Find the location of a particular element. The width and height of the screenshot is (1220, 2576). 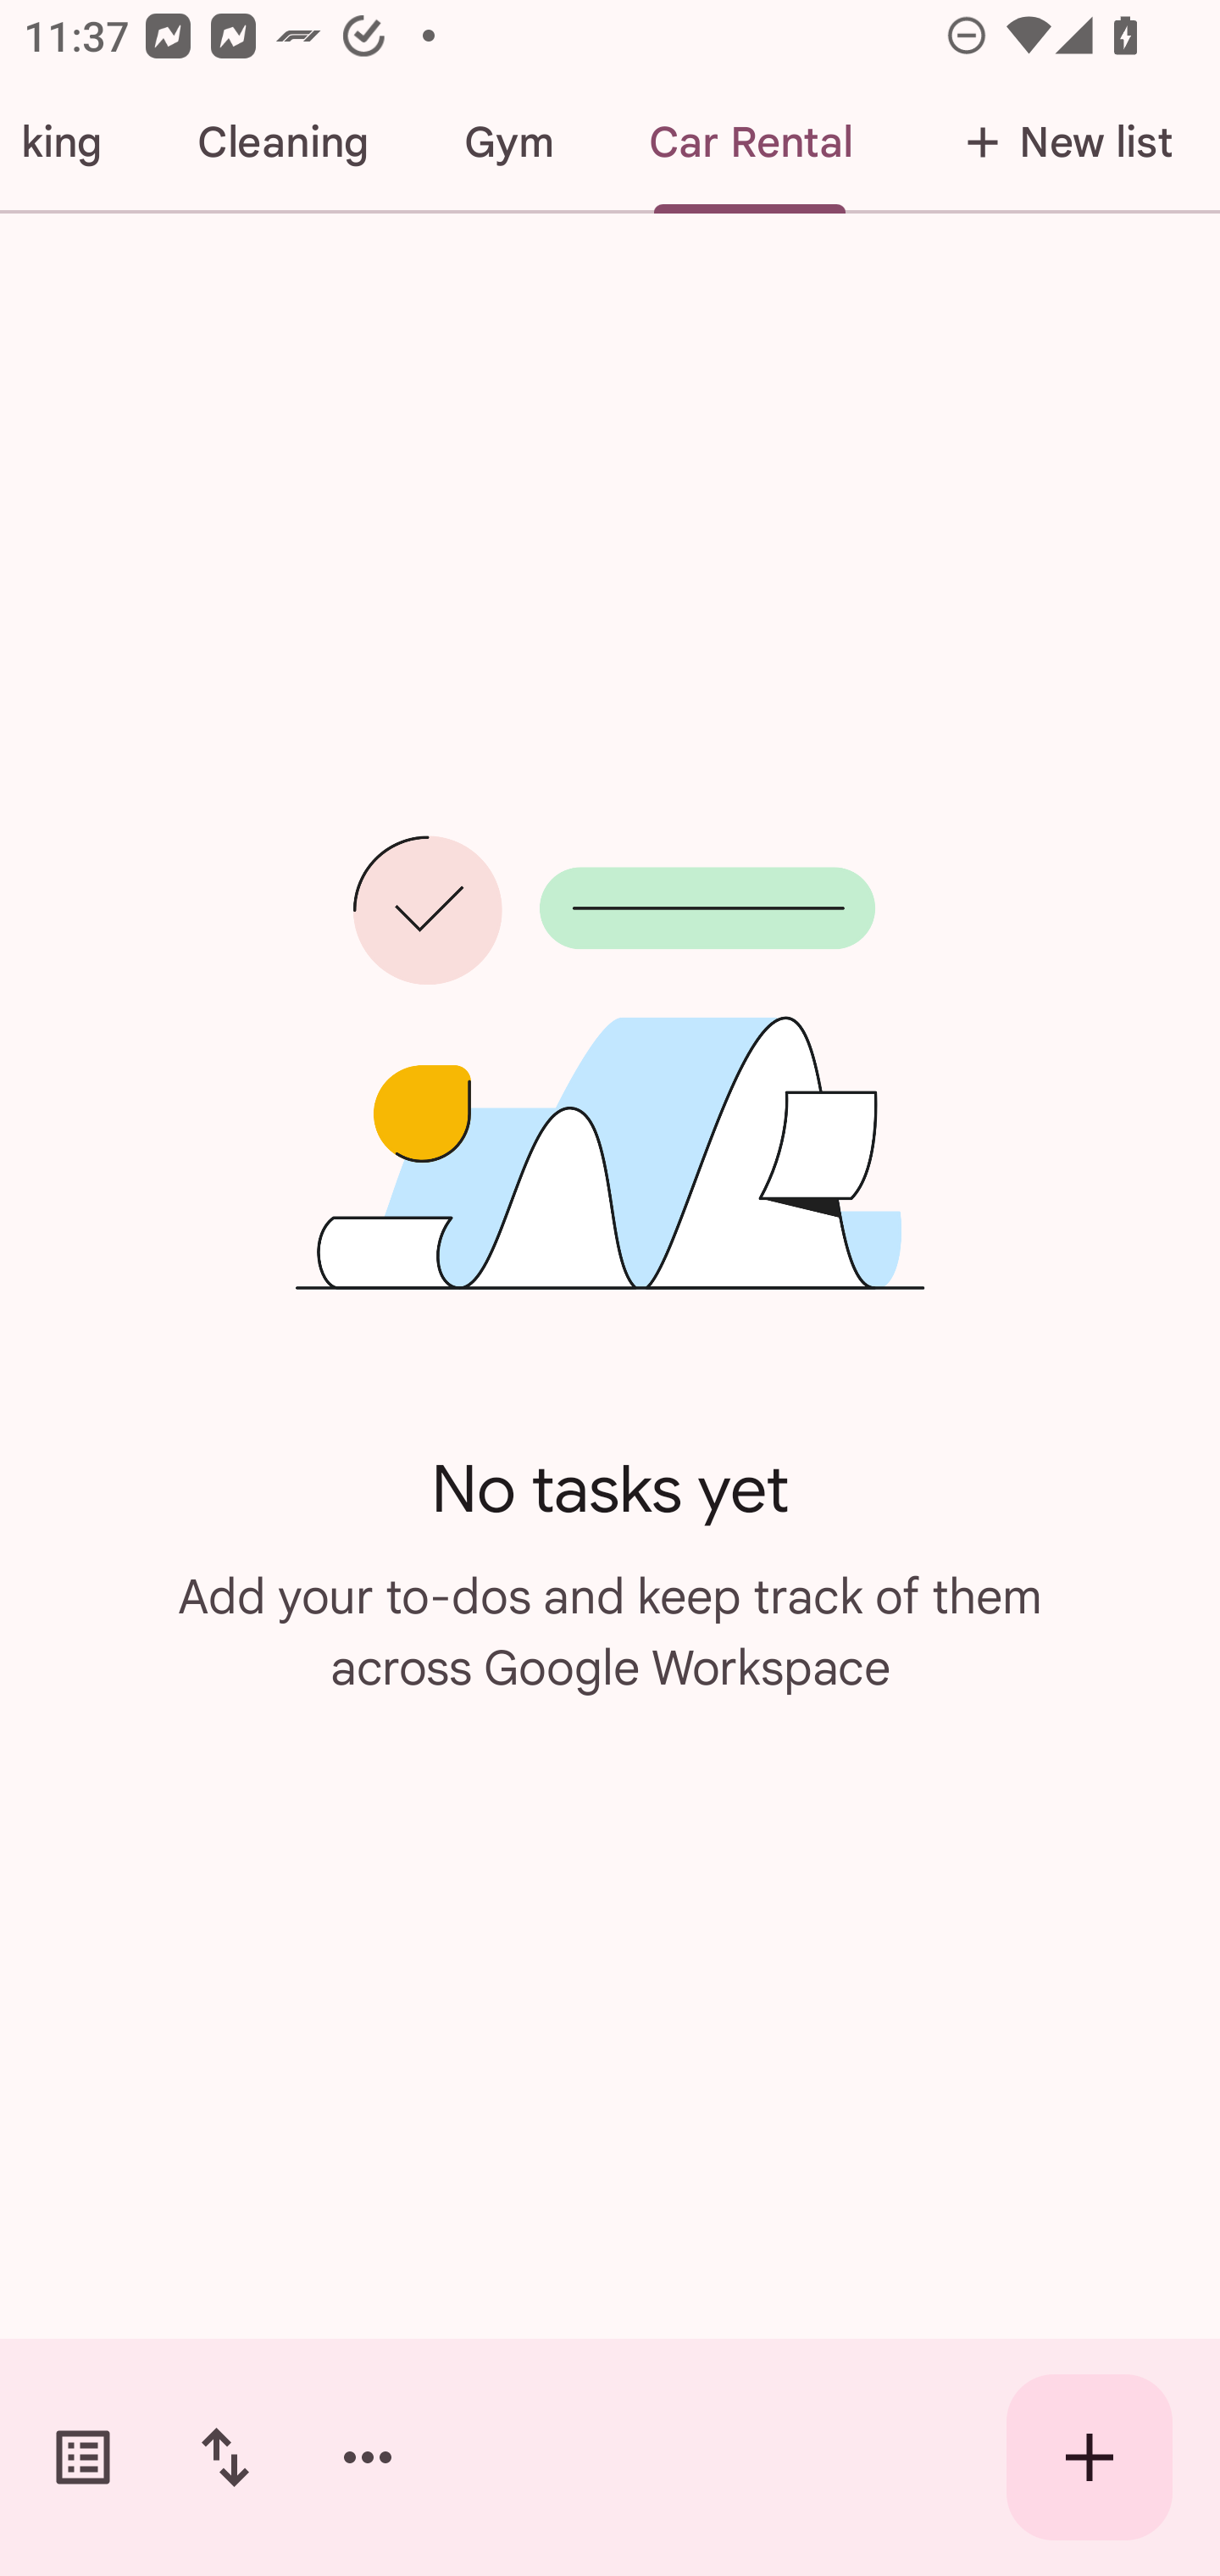

Create new task is located at coordinates (1090, 2457).